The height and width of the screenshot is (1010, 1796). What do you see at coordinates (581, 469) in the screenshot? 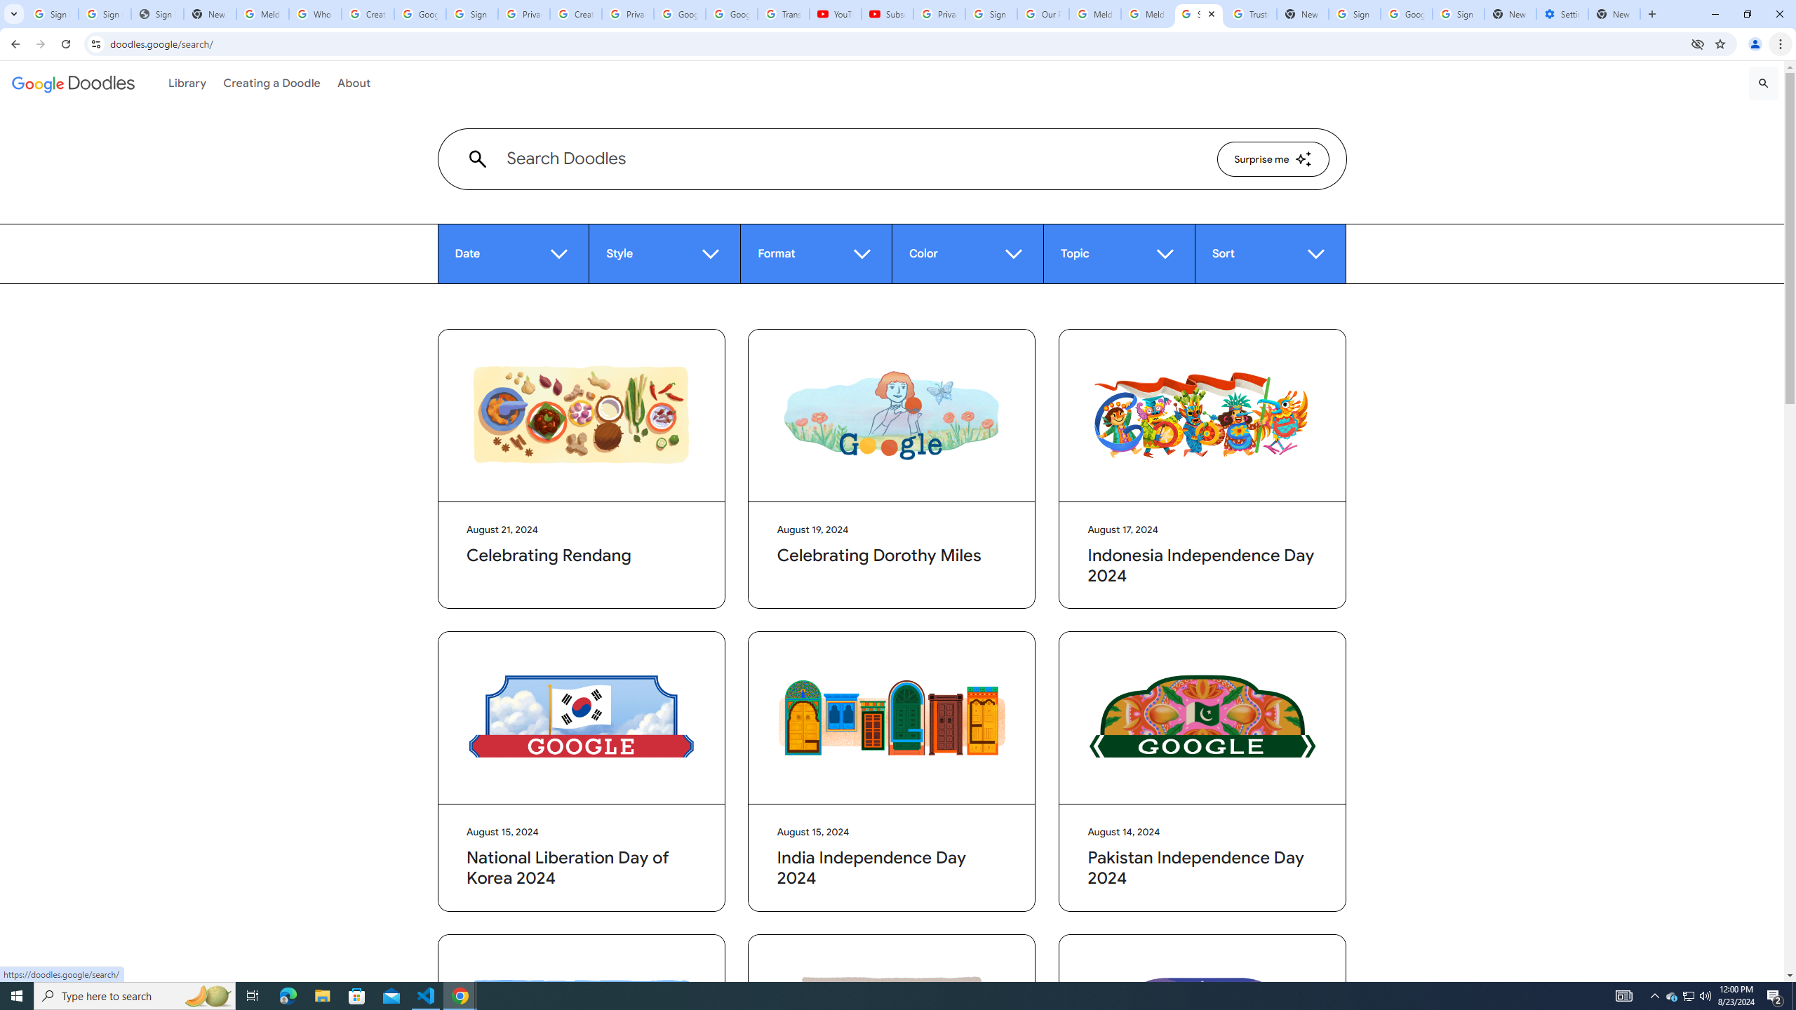
I see `Celebrating Rendang August 21, 2024 Celebrating Rendang` at bounding box center [581, 469].